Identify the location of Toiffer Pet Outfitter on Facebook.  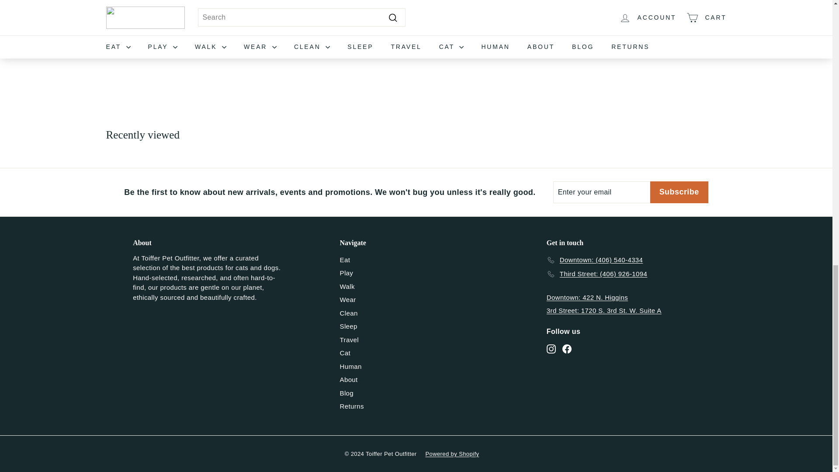
(566, 348).